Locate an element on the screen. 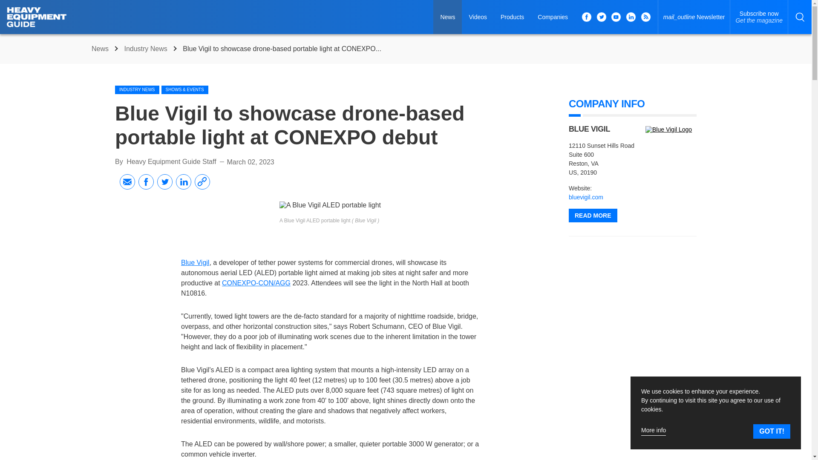  Companies is located at coordinates (671, 129).